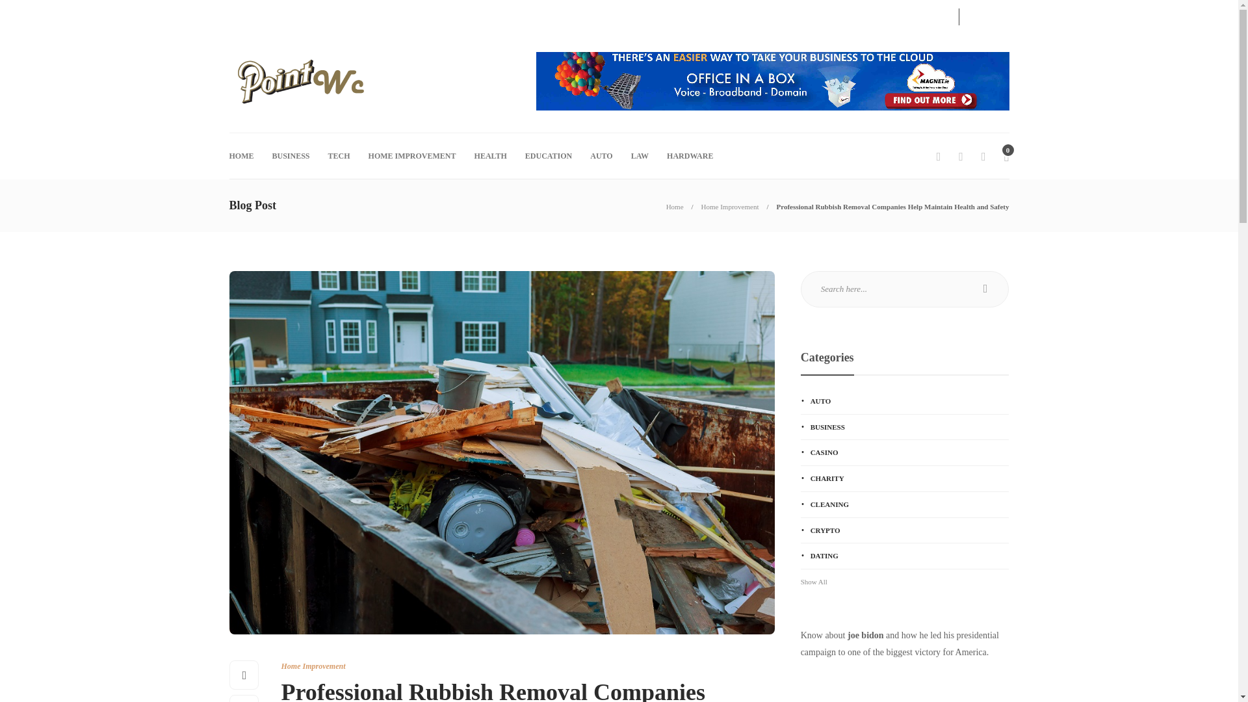  What do you see at coordinates (689, 156) in the screenshot?
I see `HARDWARE` at bounding box center [689, 156].